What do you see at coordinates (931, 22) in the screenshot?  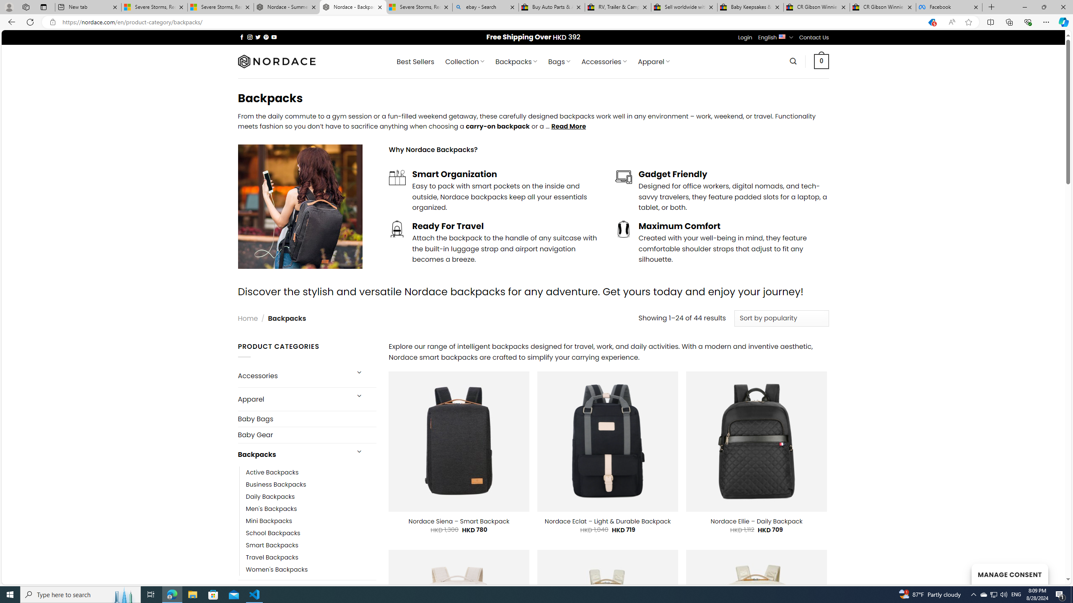 I see `This site has coupons! Shopping in Microsoft Edge, 5` at bounding box center [931, 22].